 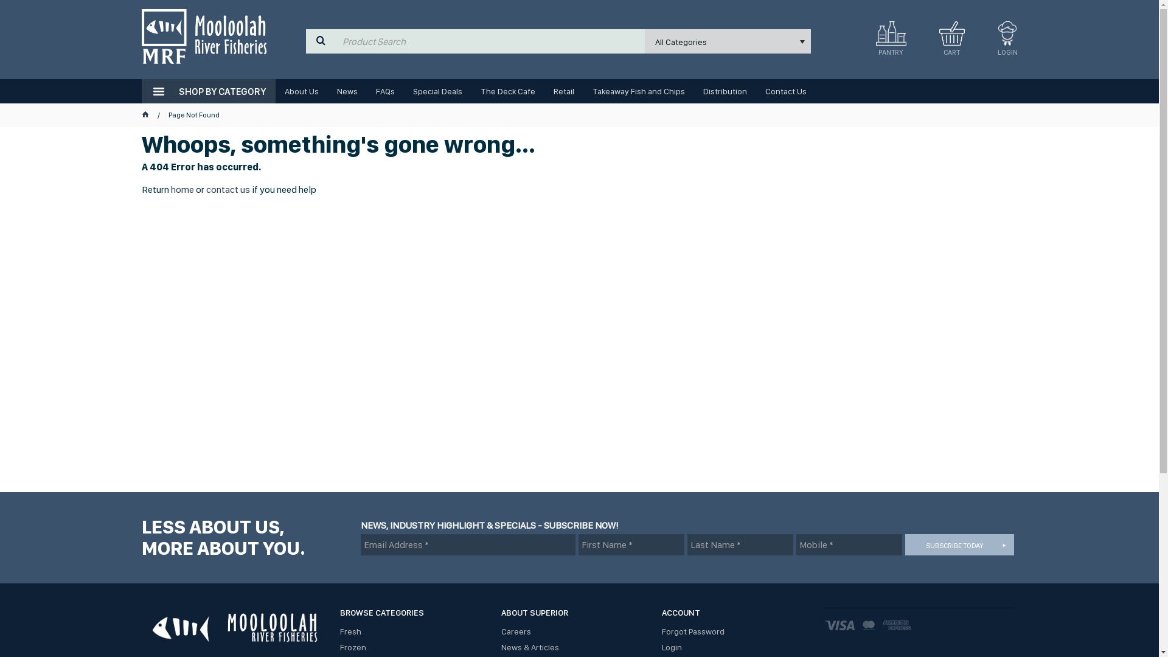 What do you see at coordinates (736, 631) in the screenshot?
I see `Forgot Password` at bounding box center [736, 631].